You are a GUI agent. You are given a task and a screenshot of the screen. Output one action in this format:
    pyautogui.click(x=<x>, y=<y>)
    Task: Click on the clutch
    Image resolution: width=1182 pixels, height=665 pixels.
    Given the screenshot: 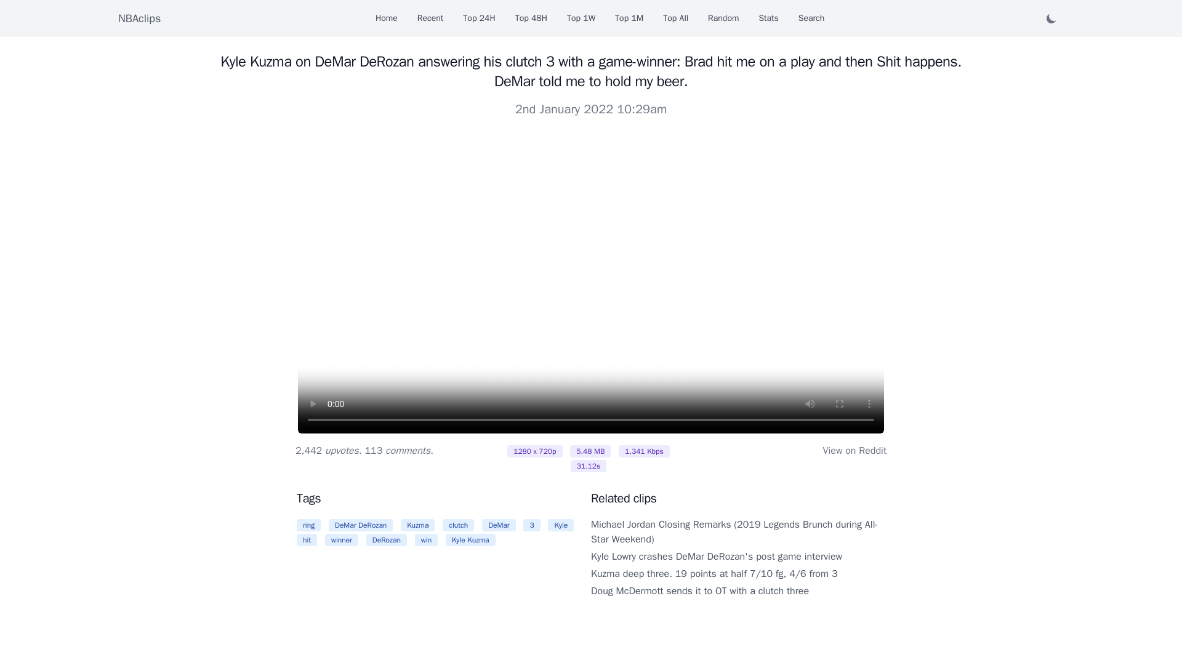 What is the action you would take?
    pyautogui.click(x=458, y=525)
    